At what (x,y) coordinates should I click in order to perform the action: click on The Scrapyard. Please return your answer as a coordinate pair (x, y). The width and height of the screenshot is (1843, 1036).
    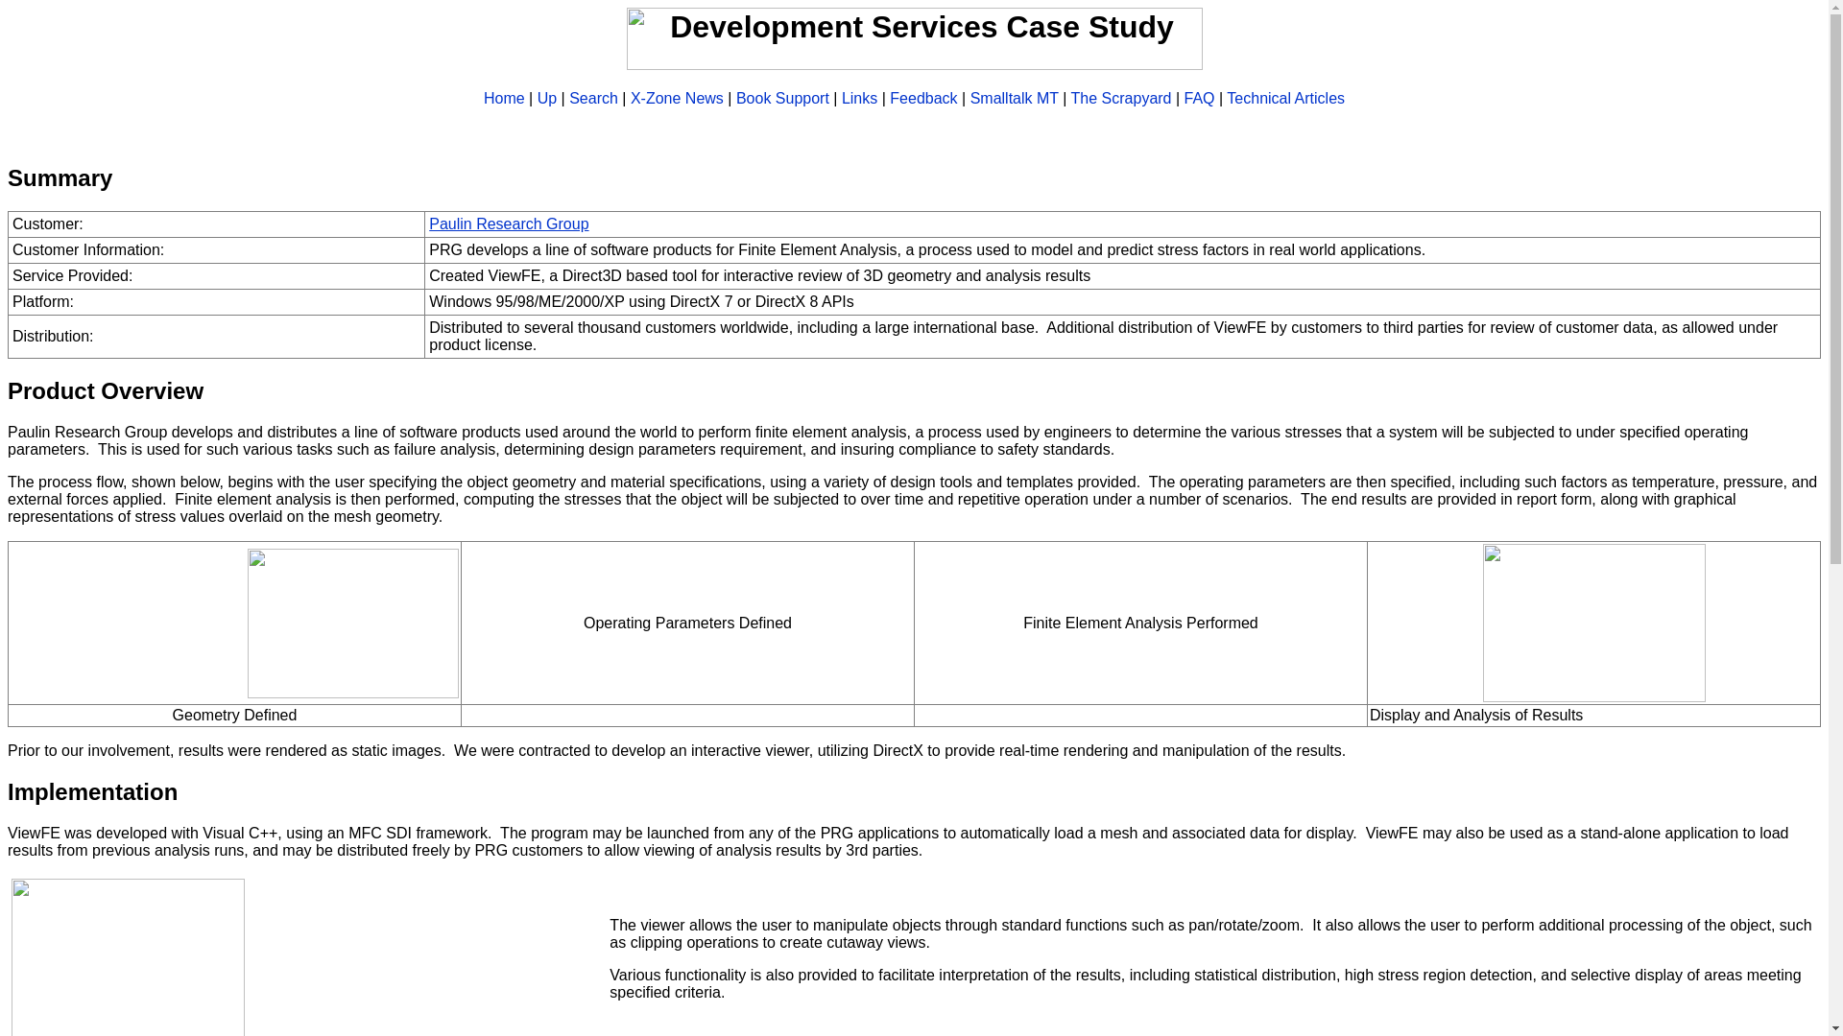
    Looking at the image, I should click on (1121, 98).